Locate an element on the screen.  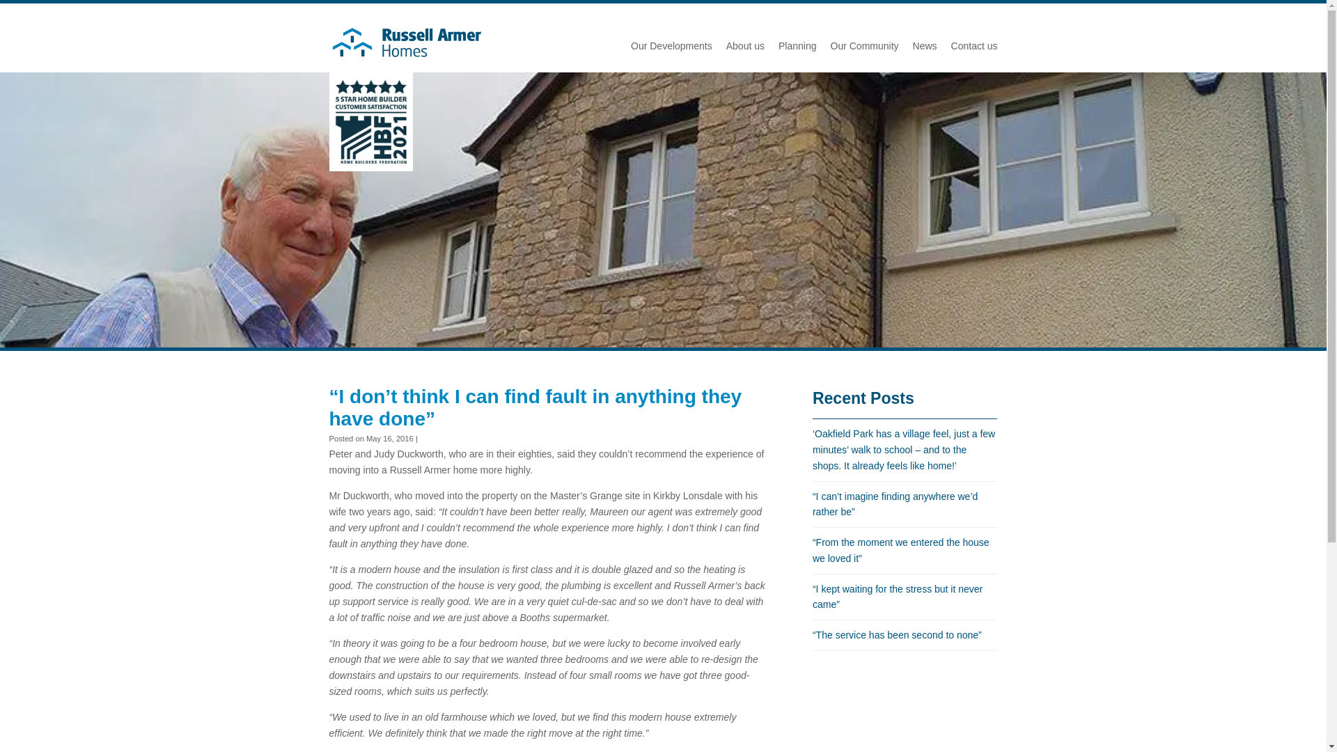
Planning is located at coordinates (797, 46).